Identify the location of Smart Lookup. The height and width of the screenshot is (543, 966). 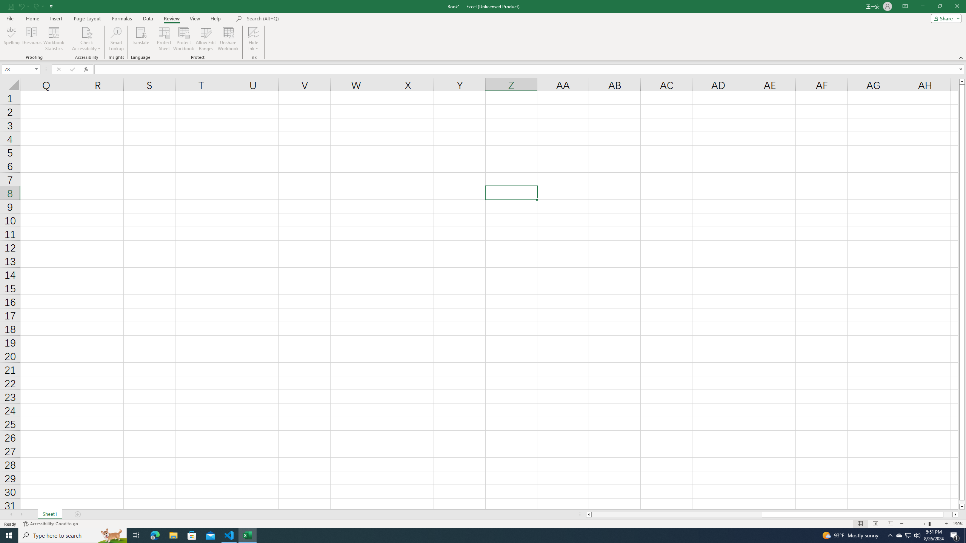
(116, 39).